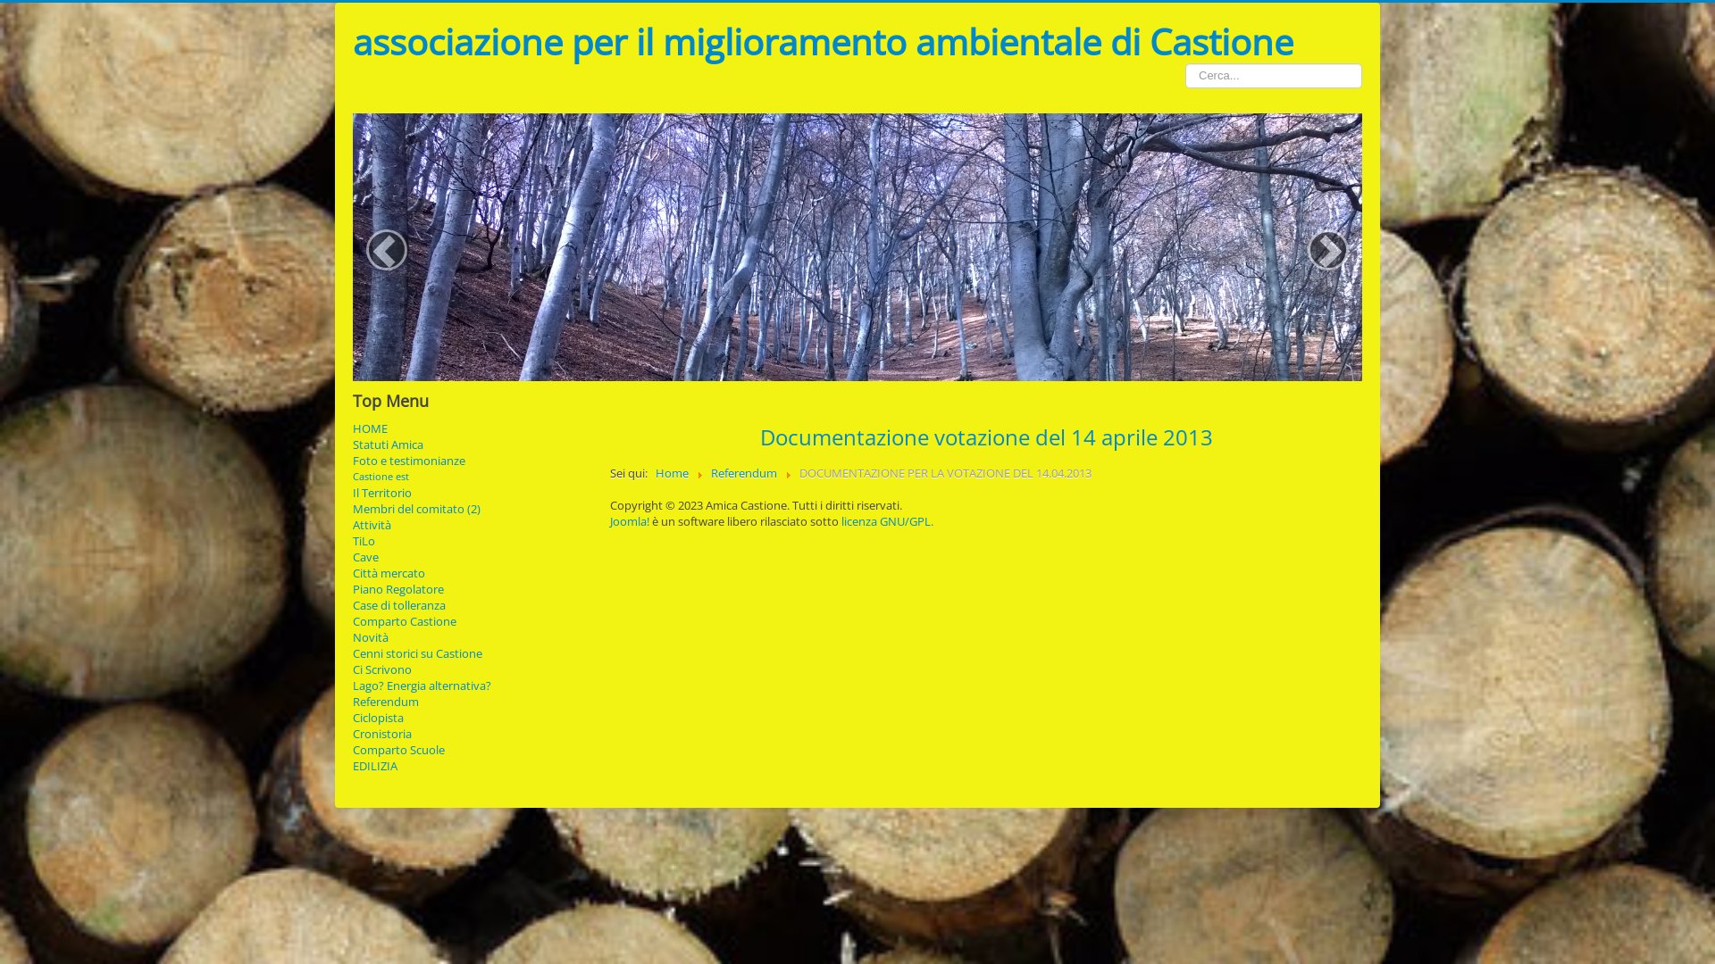 This screenshot has width=1715, height=964. What do you see at coordinates (471, 702) in the screenshot?
I see `Referendum` at bounding box center [471, 702].